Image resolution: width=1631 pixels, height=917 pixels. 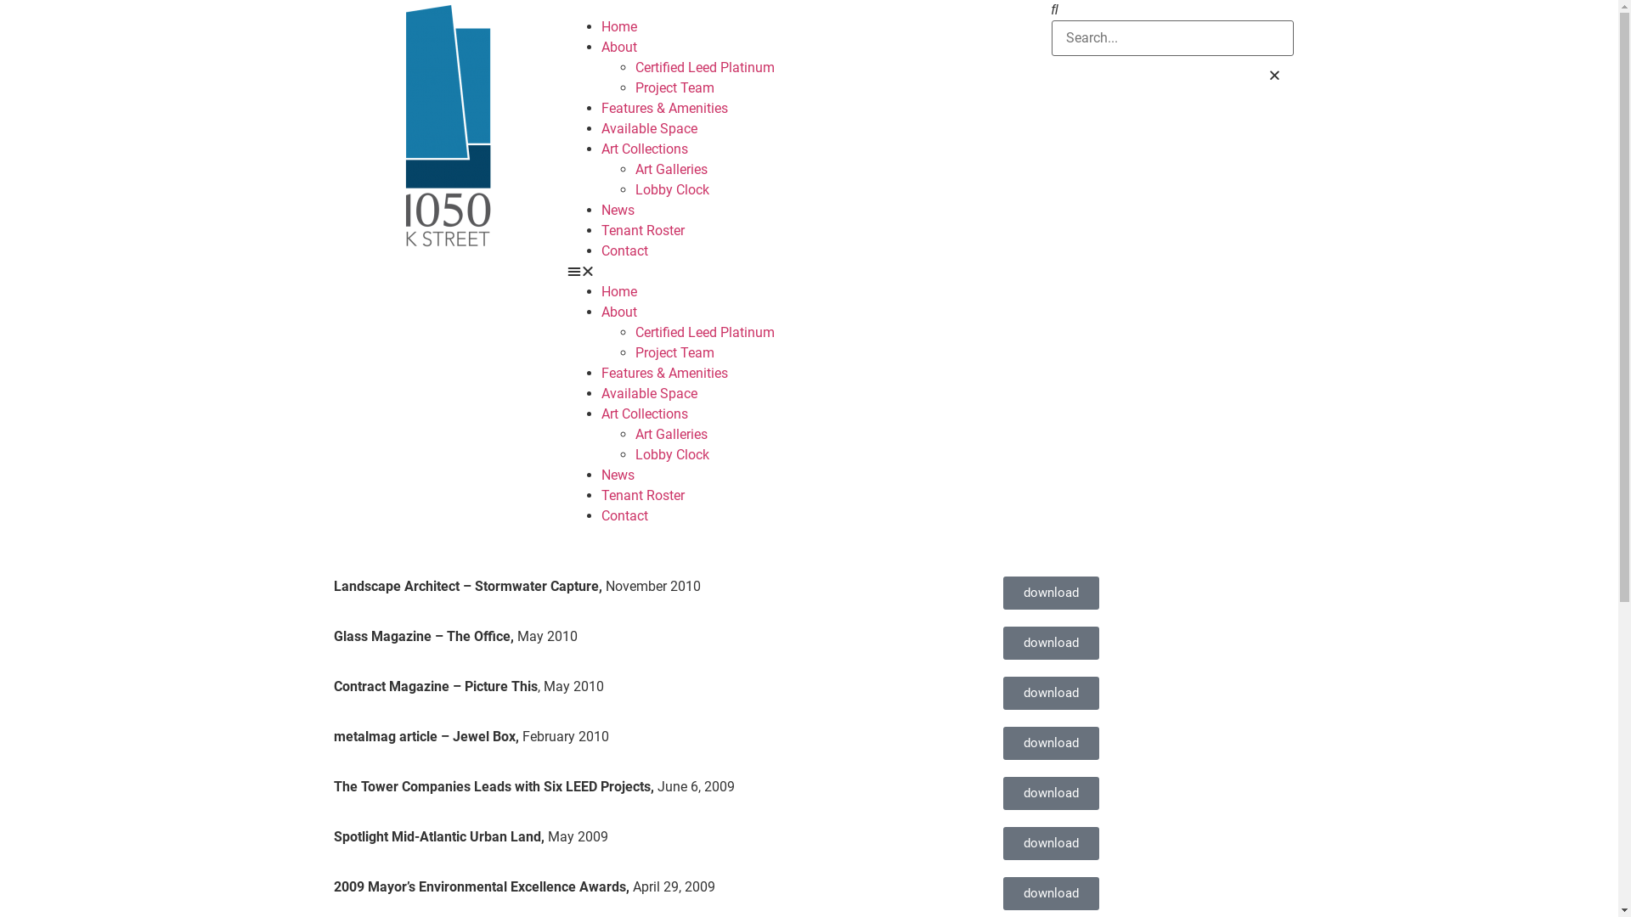 I want to click on Certified Leed Platinum, so click(x=705, y=68).